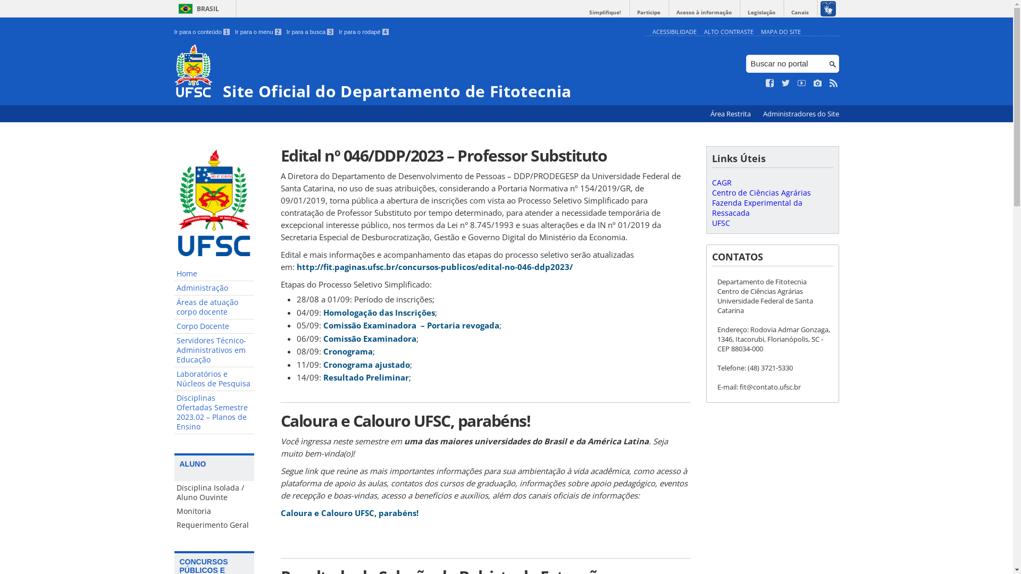  What do you see at coordinates (729, 32) in the screenshot?
I see `ALTO CONTRASTE` at bounding box center [729, 32].